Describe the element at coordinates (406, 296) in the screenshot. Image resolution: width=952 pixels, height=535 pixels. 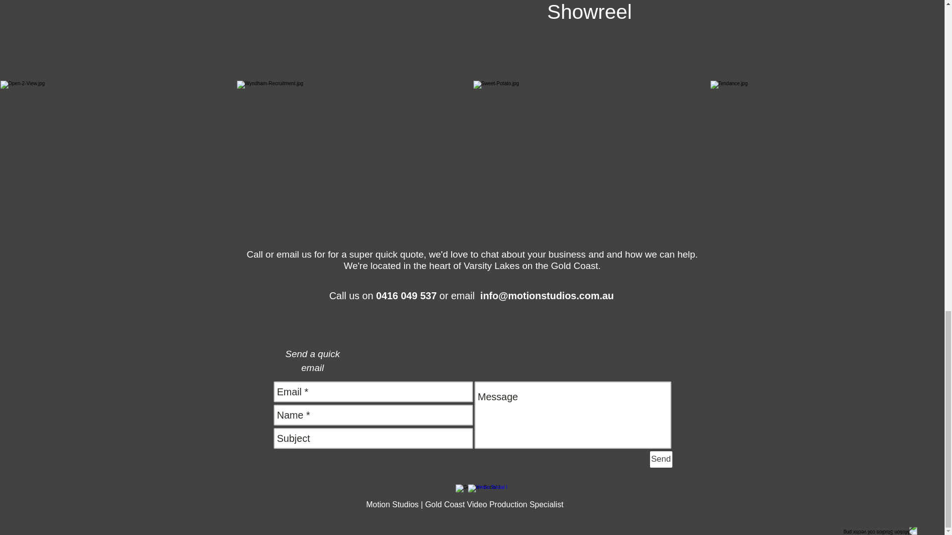
I see `0416 049 537` at that location.